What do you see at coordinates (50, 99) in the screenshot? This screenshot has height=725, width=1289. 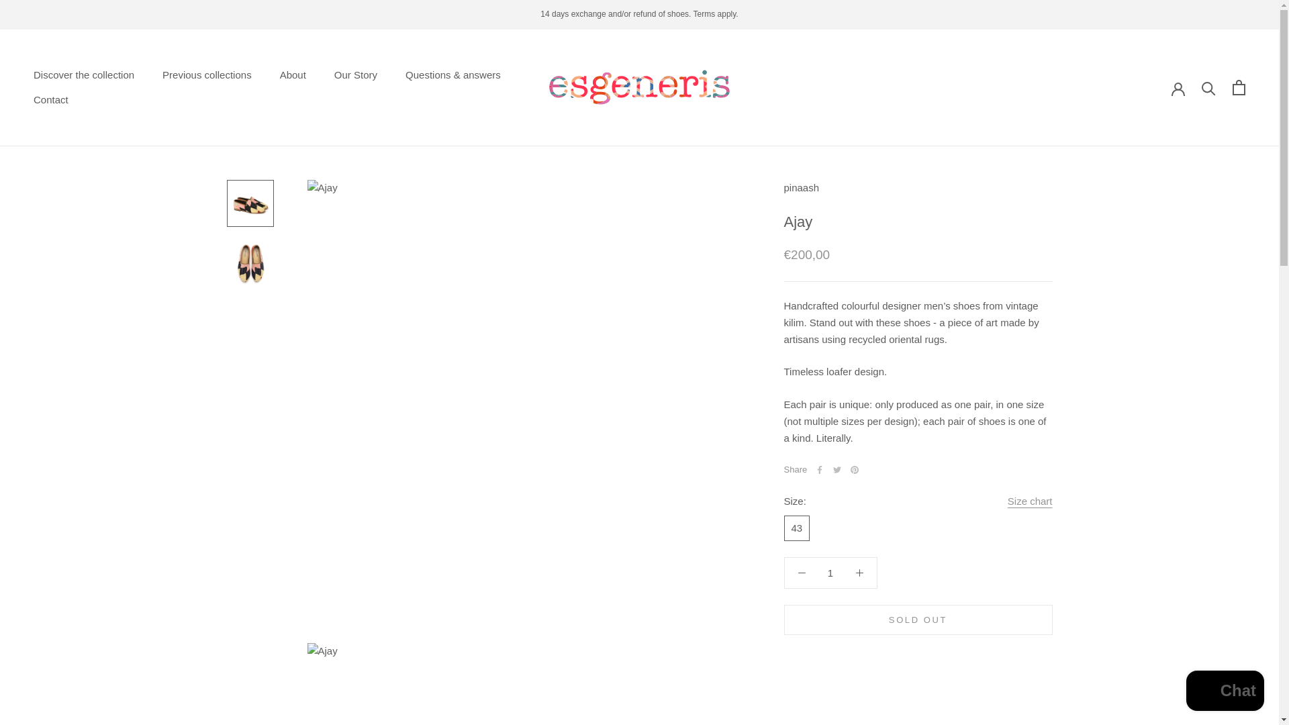 I see `Shopify online store chat` at bounding box center [50, 99].